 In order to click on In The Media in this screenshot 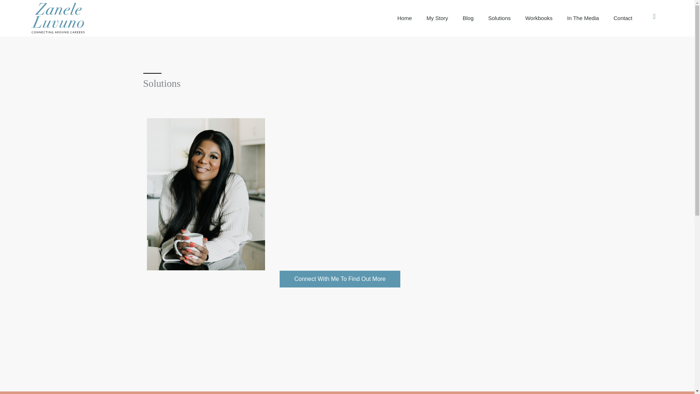, I will do `click(583, 18)`.